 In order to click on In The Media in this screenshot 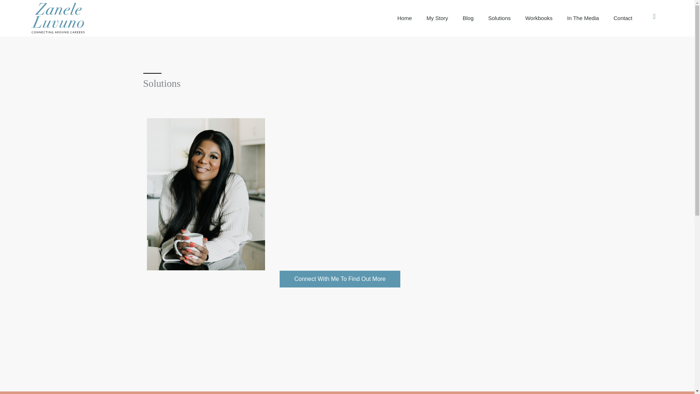, I will do `click(583, 18)`.